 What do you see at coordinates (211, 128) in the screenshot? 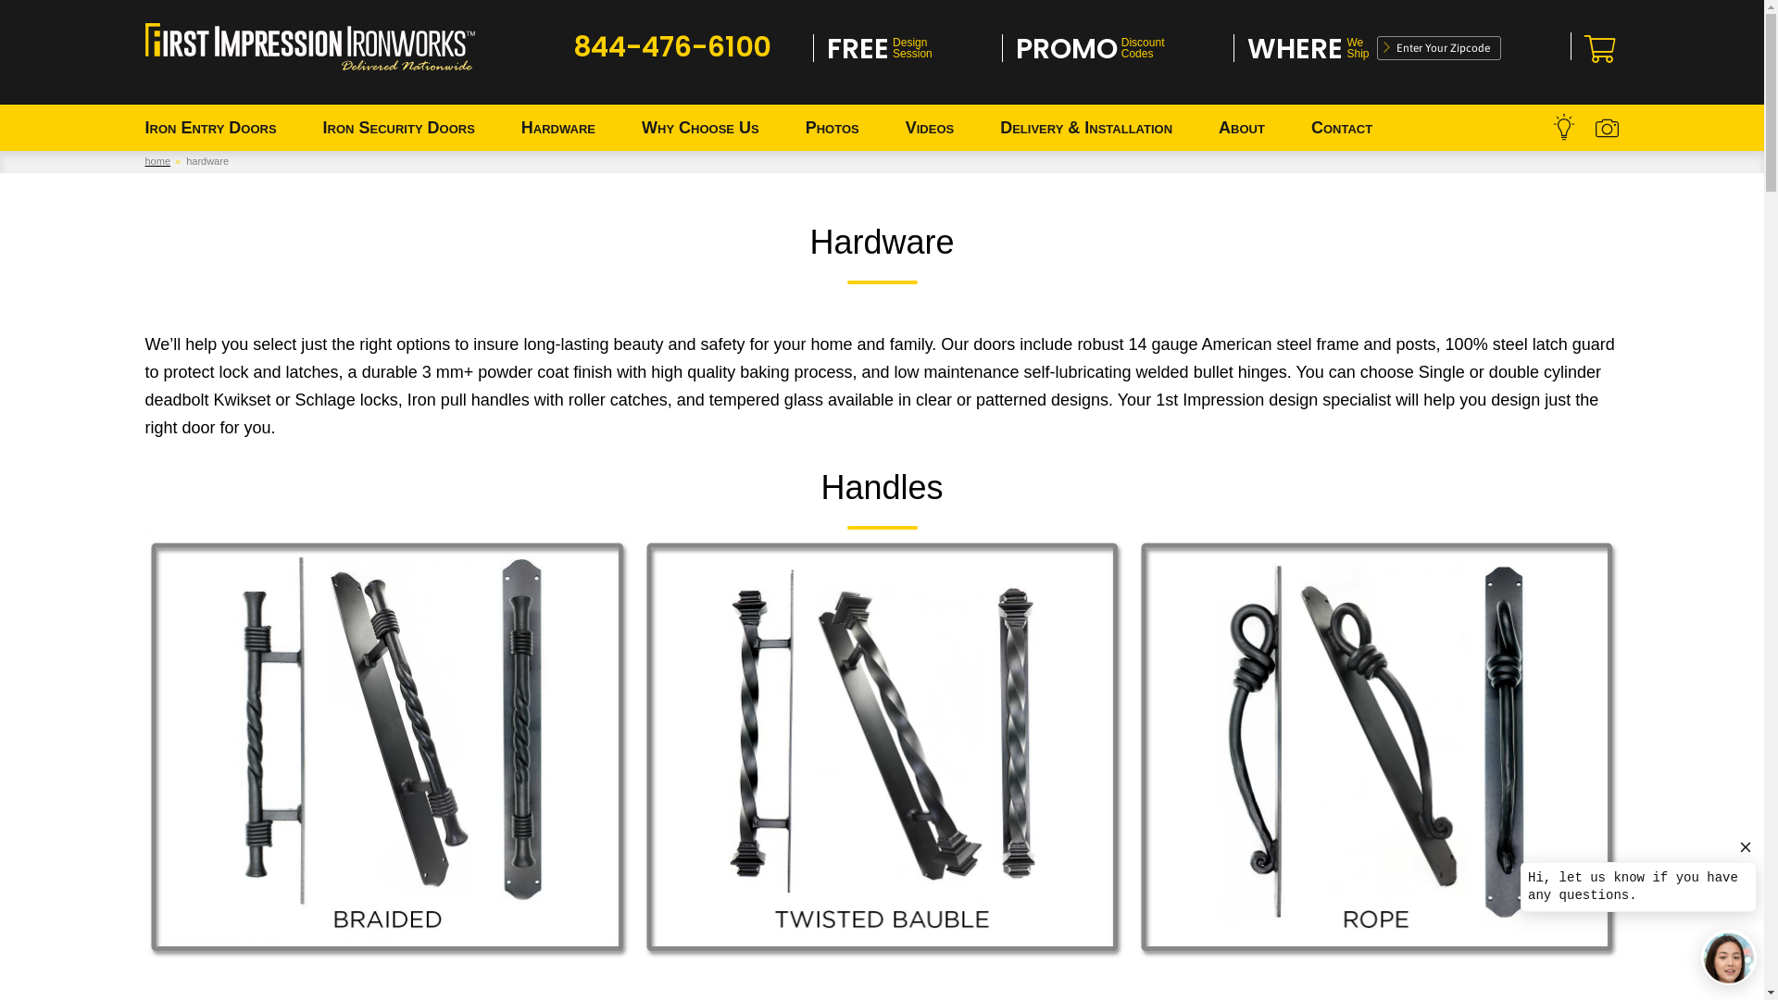
I see `Iron Entry Doors` at bounding box center [211, 128].